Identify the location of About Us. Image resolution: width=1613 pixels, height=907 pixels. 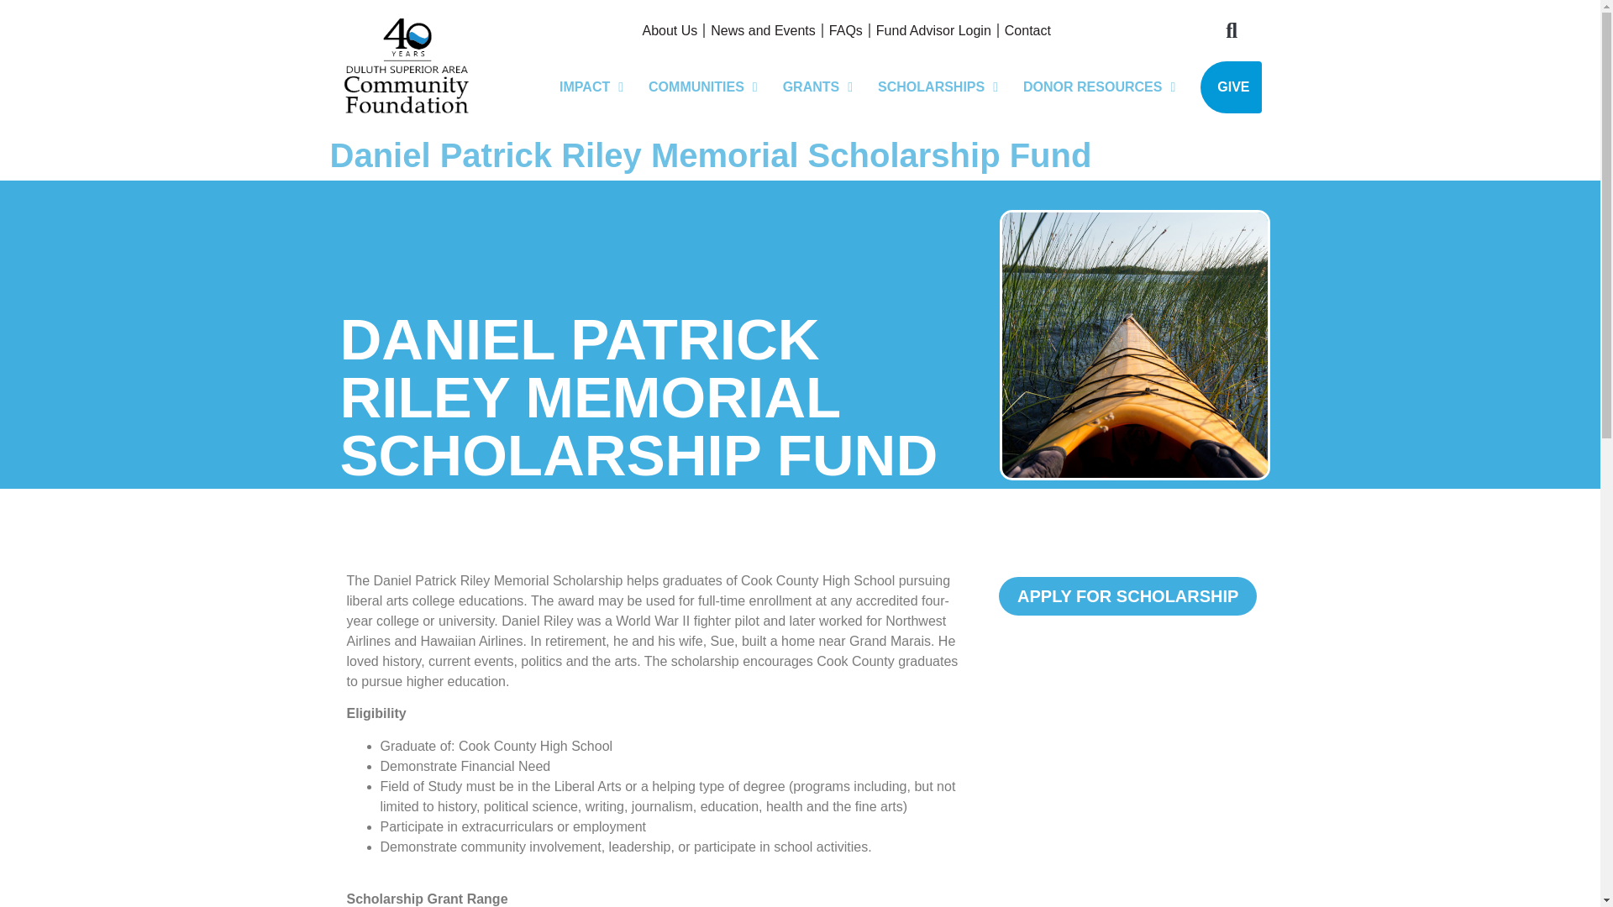
(669, 31).